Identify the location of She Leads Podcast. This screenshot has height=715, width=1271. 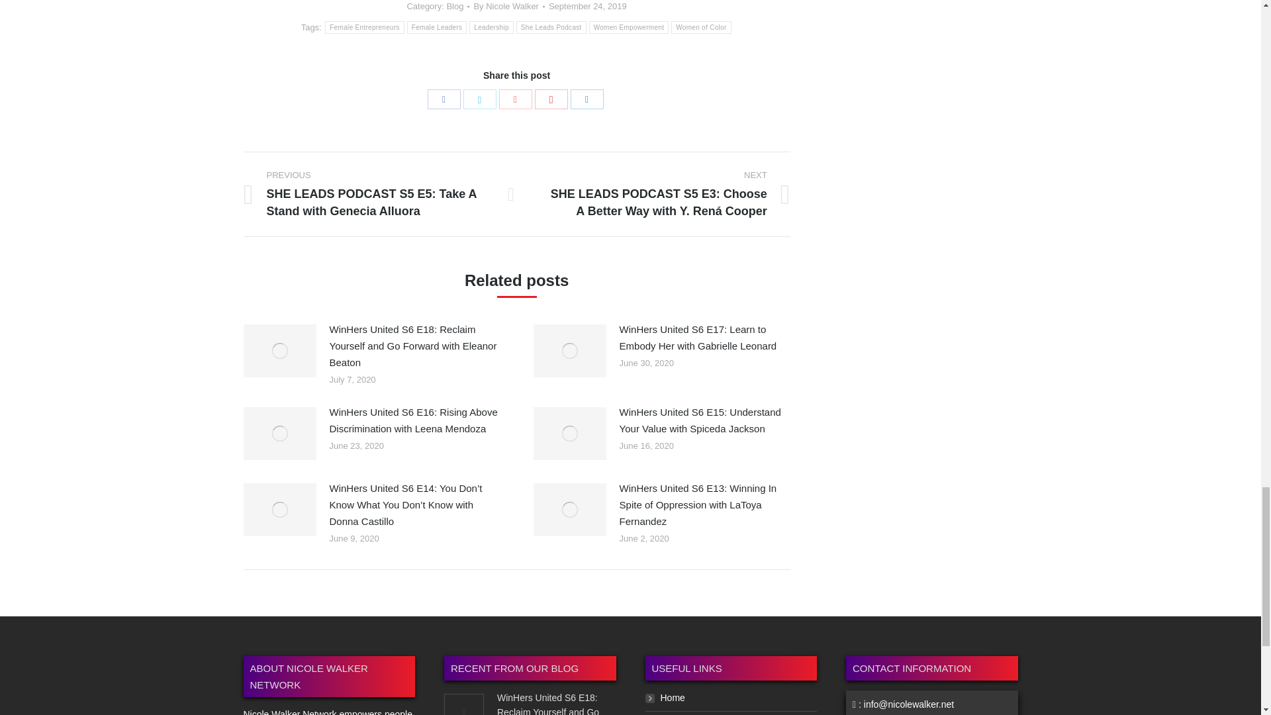
(551, 27).